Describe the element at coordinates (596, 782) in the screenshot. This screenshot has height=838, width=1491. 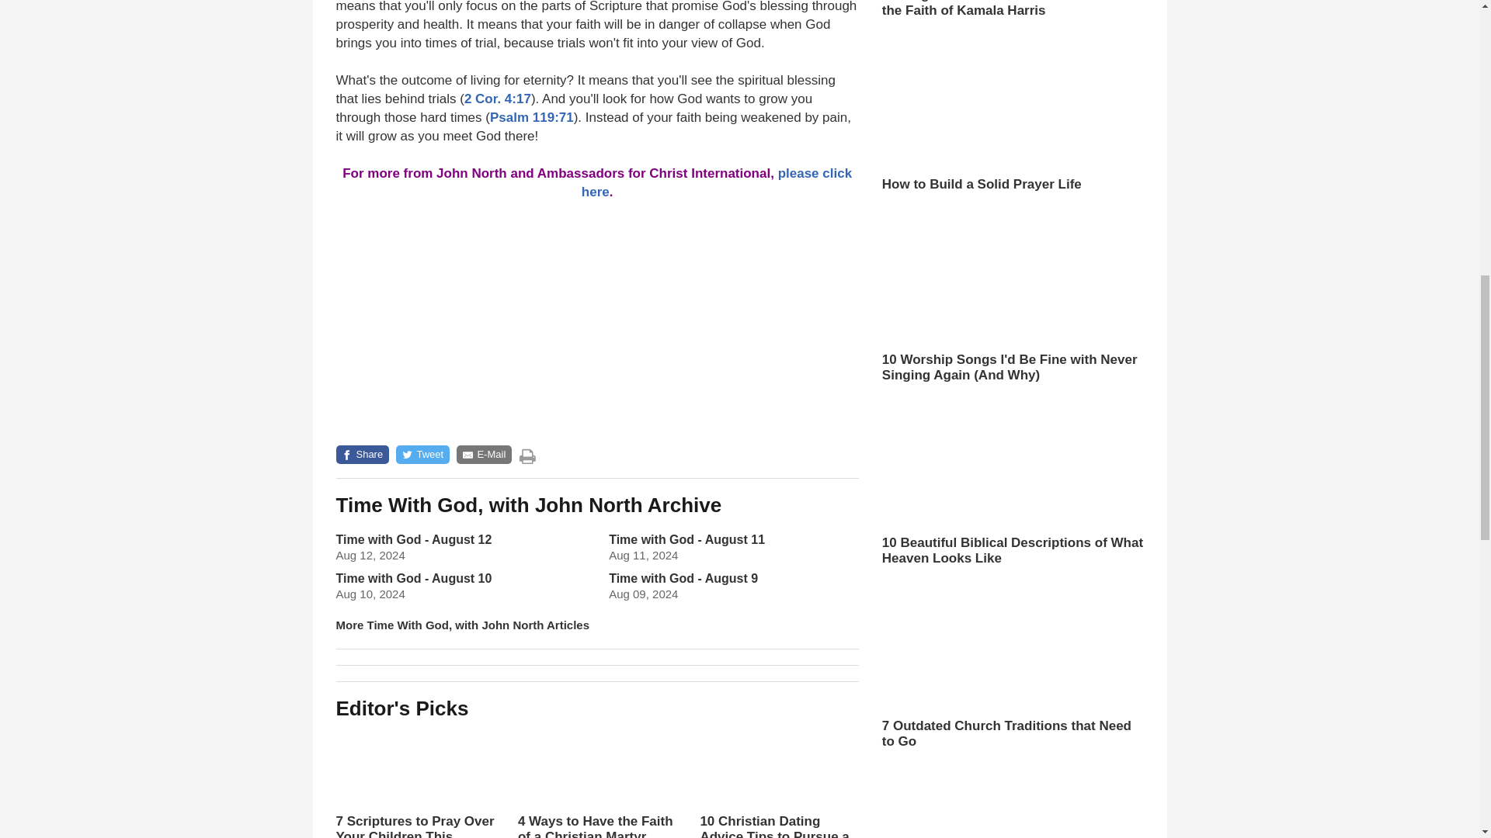
I see `4 Ways to Have the Faith of a Christian Martyr` at that location.